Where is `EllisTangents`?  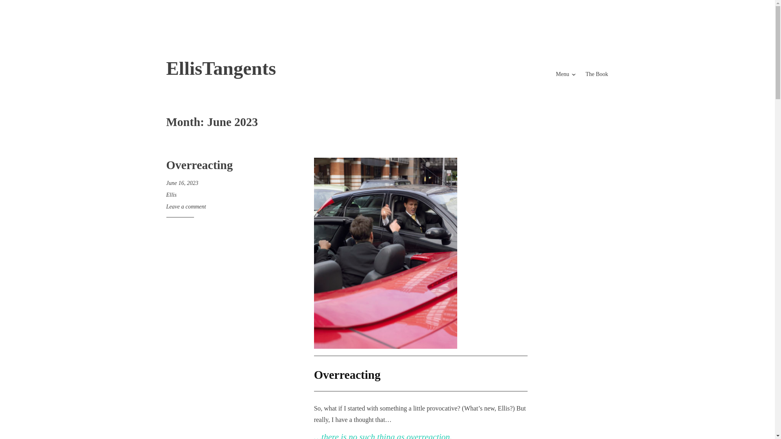
EllisTangents is located at coordinates (220, 68).